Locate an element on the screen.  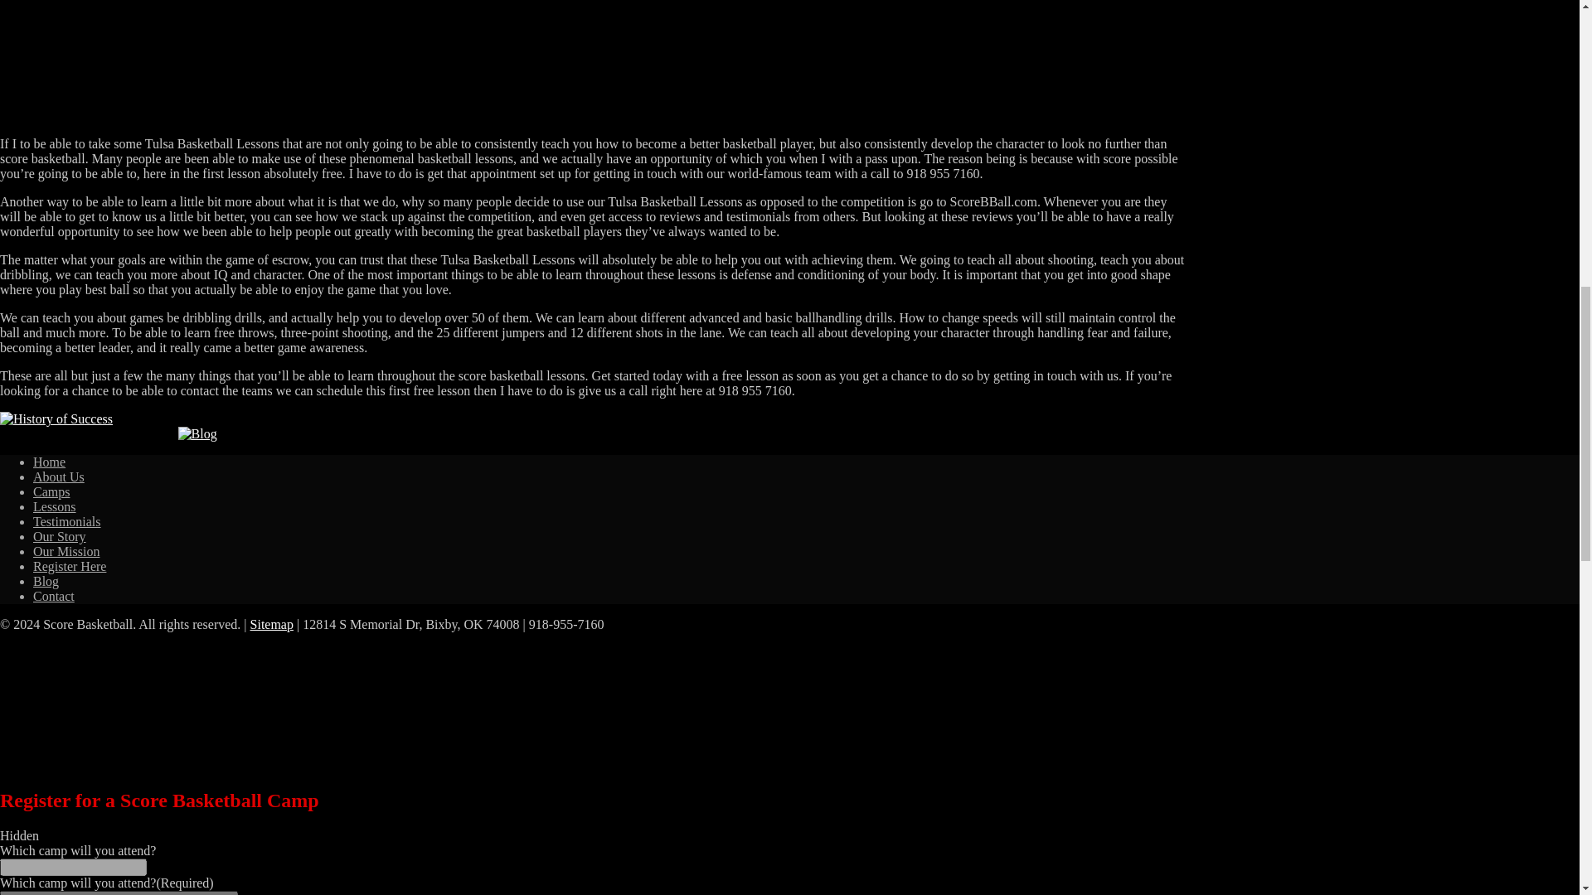
About Us is located at coordinates (58, 477).